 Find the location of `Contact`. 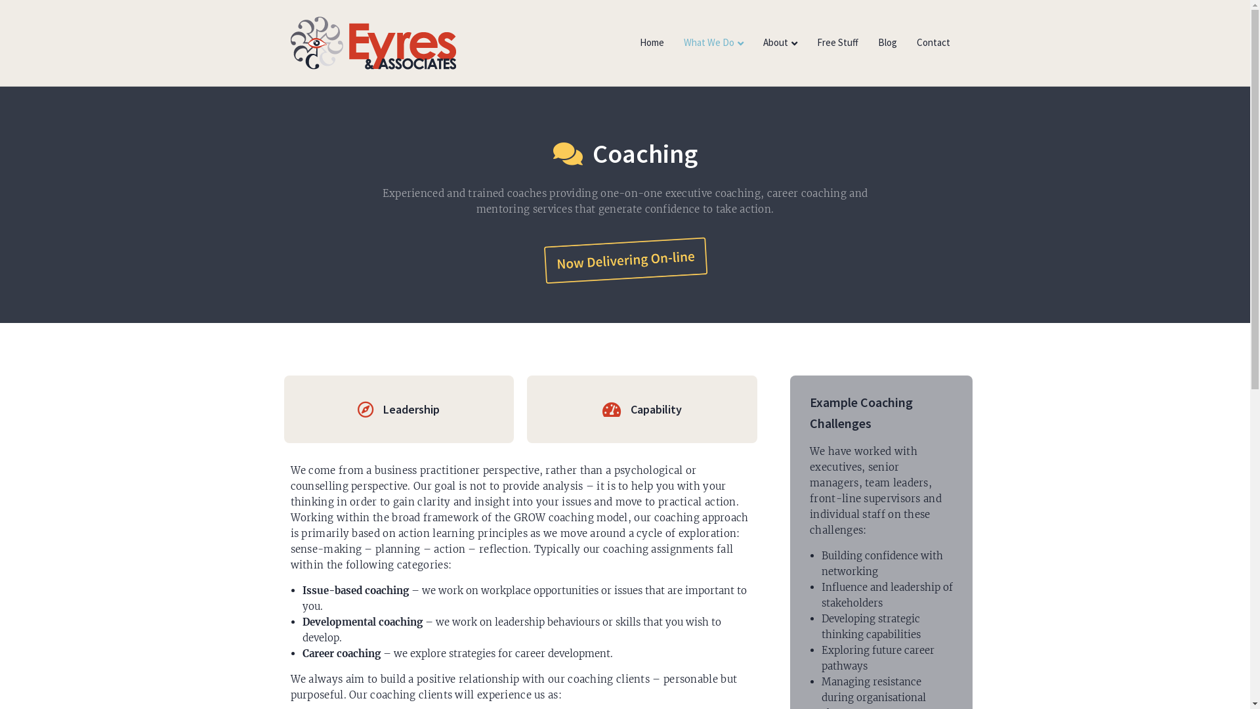

Contact is located at coordinates (933, 42).